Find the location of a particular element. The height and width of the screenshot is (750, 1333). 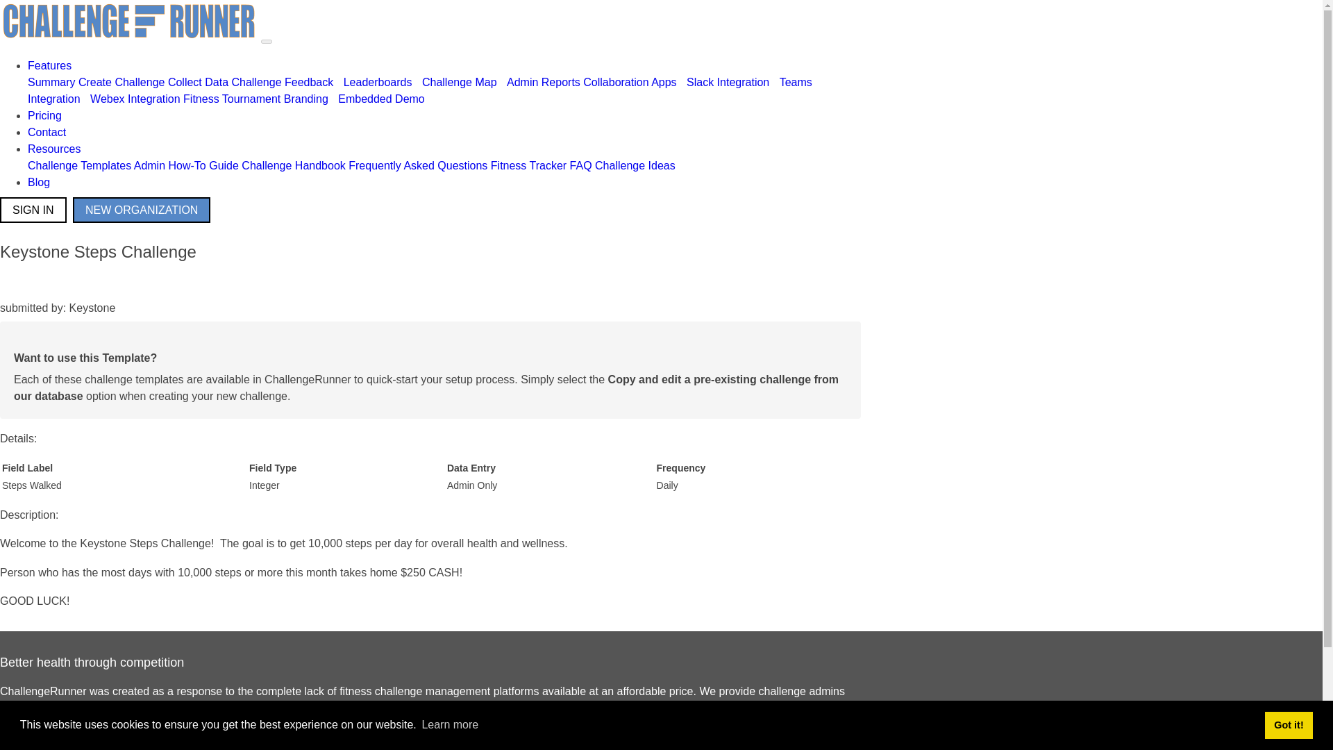

Feature Summary is located at coordinates (51, 82).